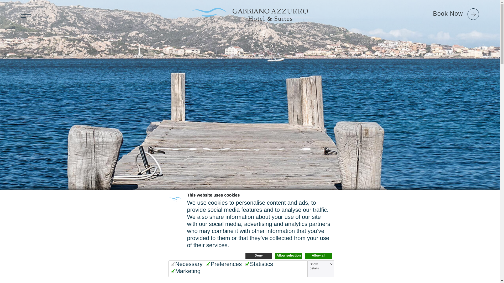  What do you see at coordinates (321, 266) in the screenshot?
I see `Show details` at bounding box center [321, 266].